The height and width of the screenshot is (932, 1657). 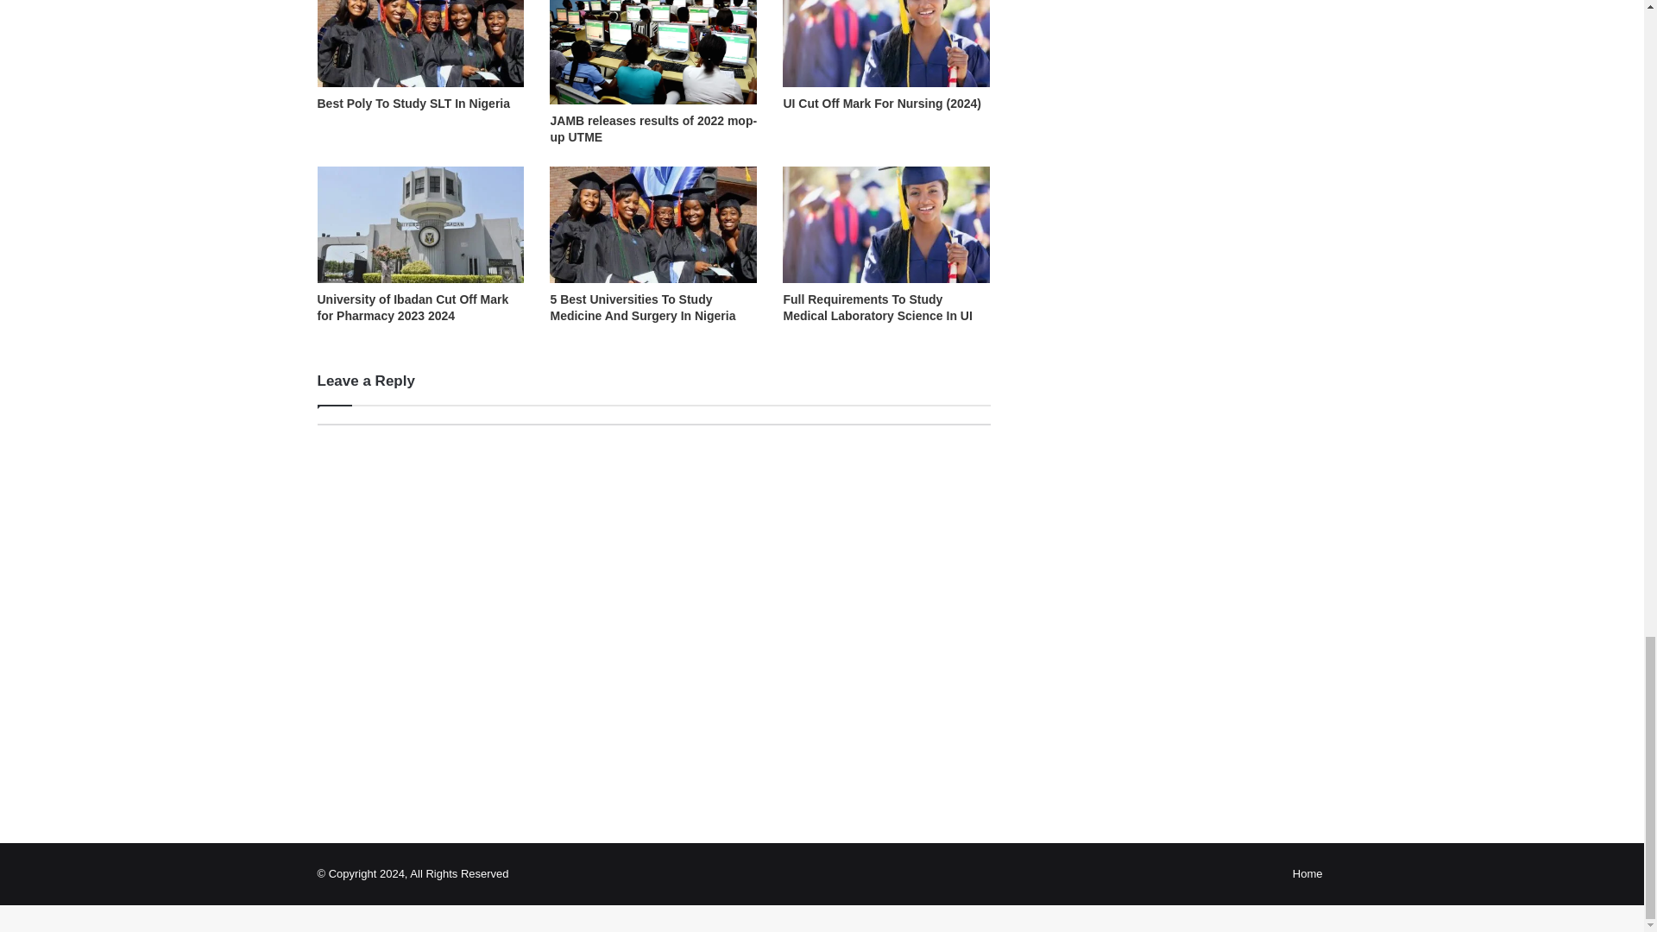 What do you see at coordinates (653, 129) in the screenshot?
I see `JAMB releases results of 2022 mop-up UTME` at bounding box center [653, 129].